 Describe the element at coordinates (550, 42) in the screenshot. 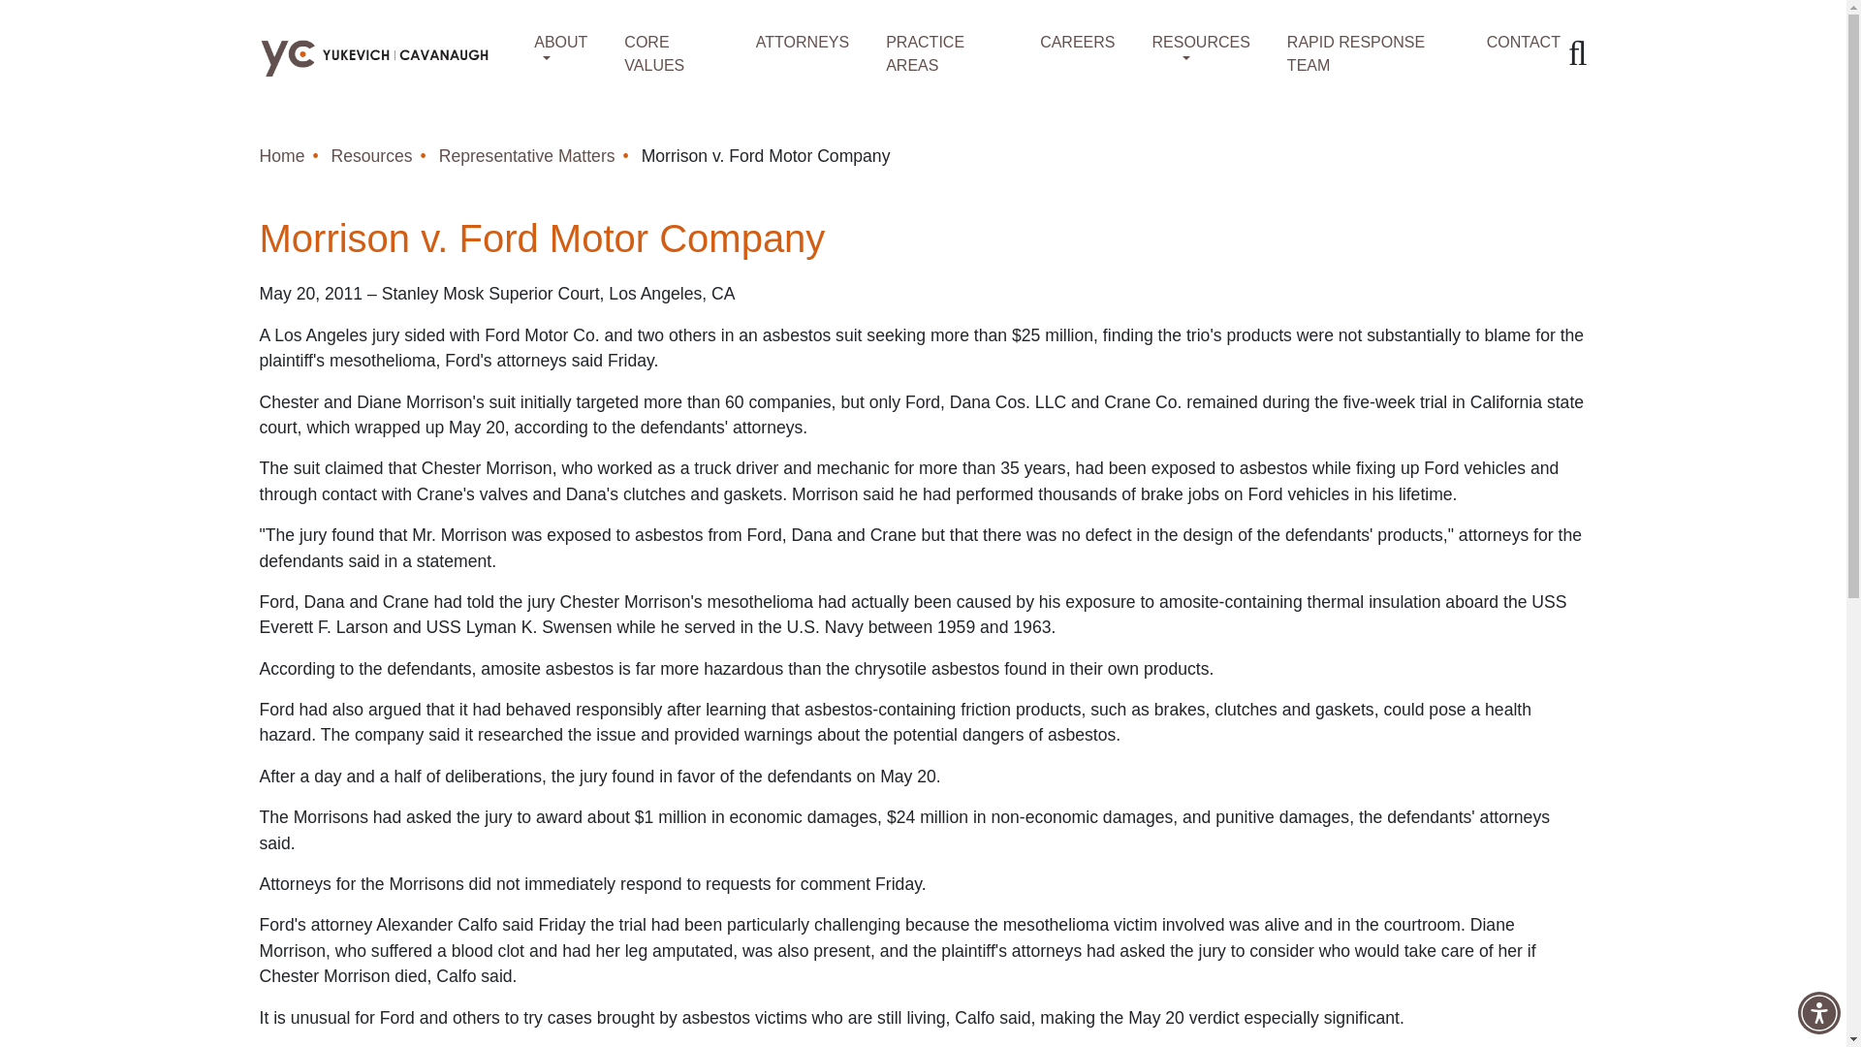

I see `ABOUT` at that location.